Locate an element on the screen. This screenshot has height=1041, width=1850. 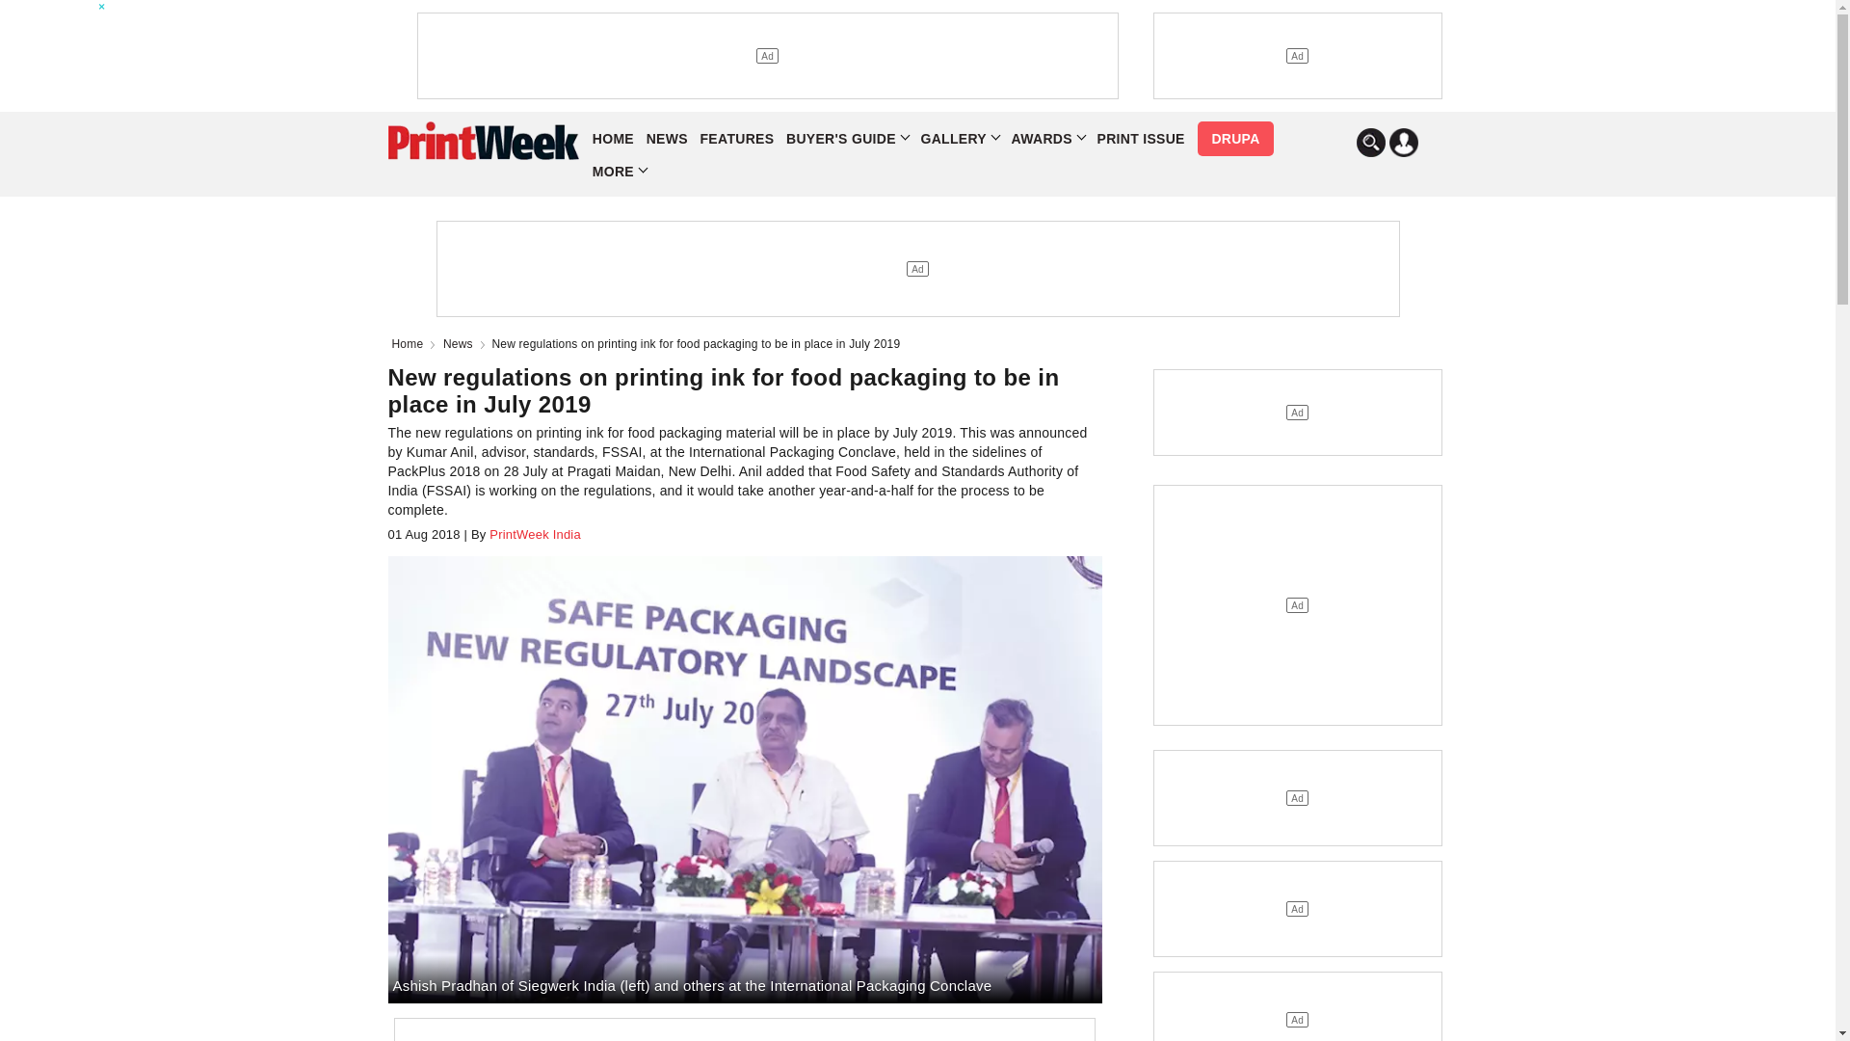
Print Issue is located at coordinates (1140, 139).